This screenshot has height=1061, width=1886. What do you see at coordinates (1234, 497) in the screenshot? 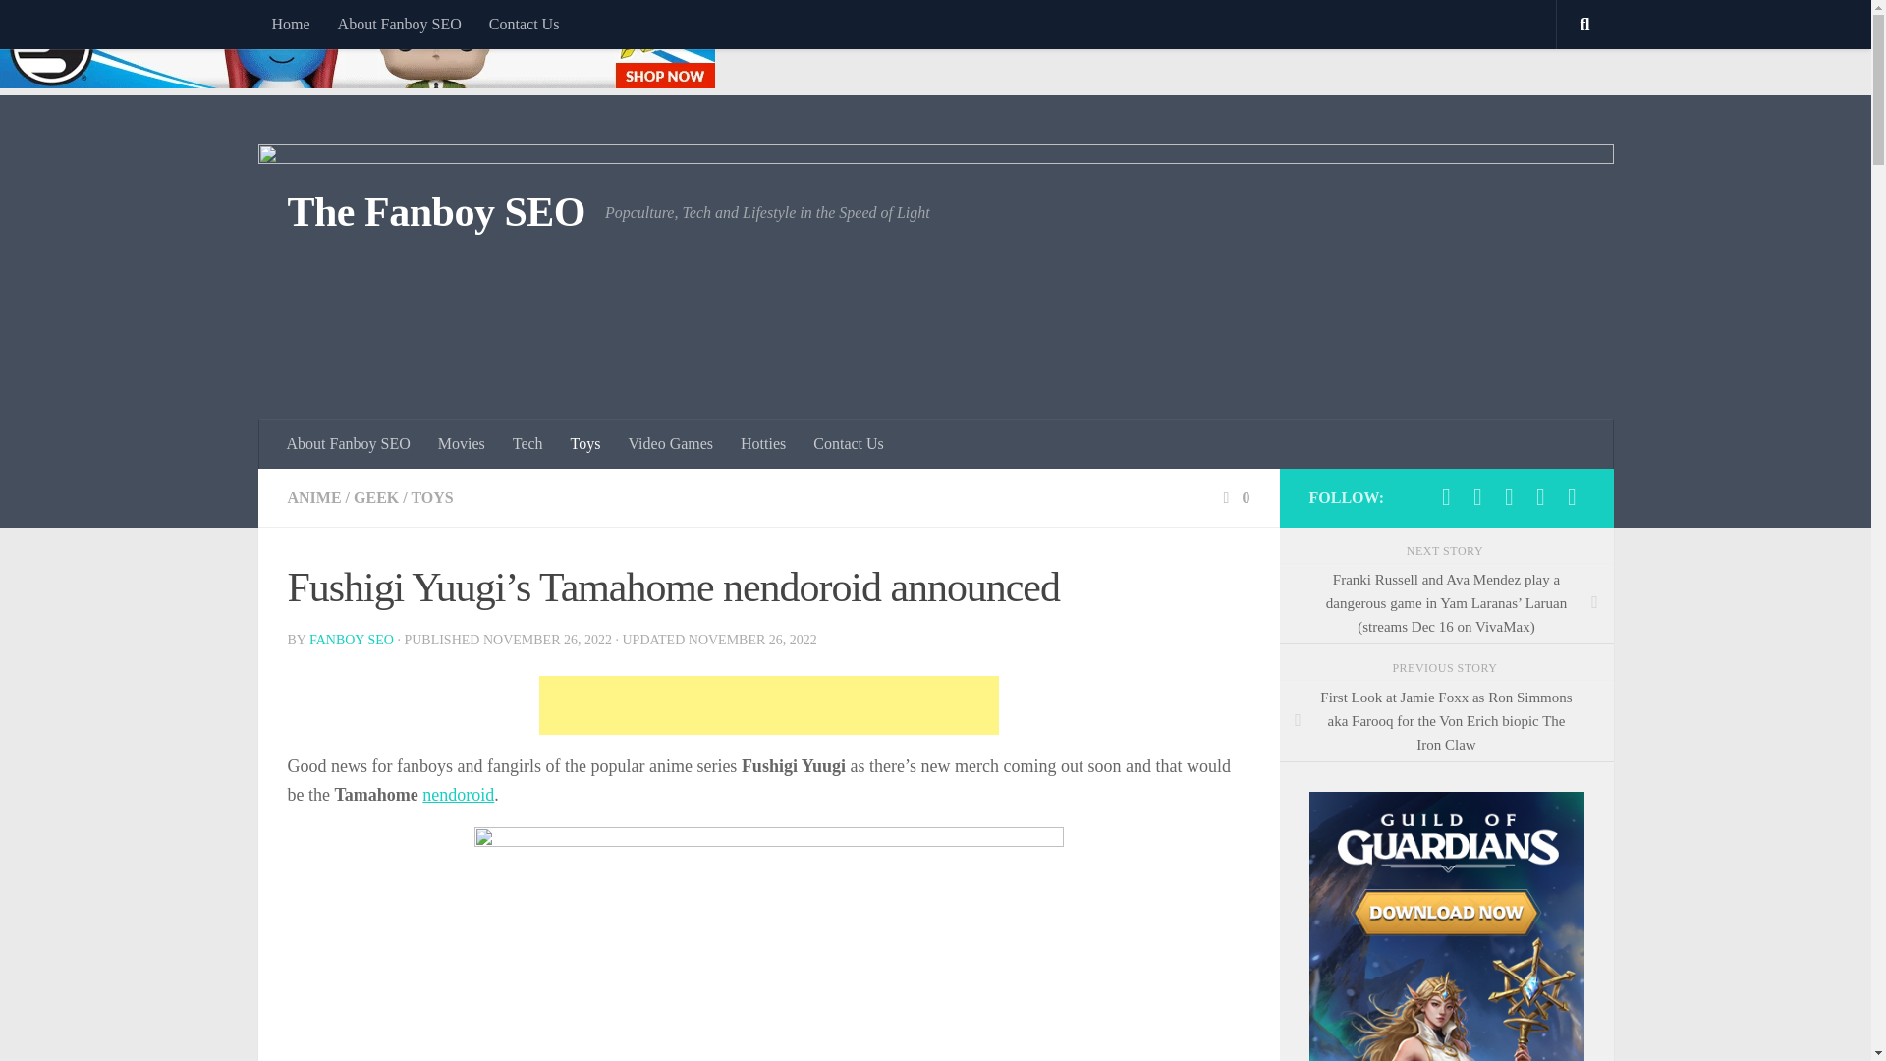
I see `0` at bounding box center [1234, 497].